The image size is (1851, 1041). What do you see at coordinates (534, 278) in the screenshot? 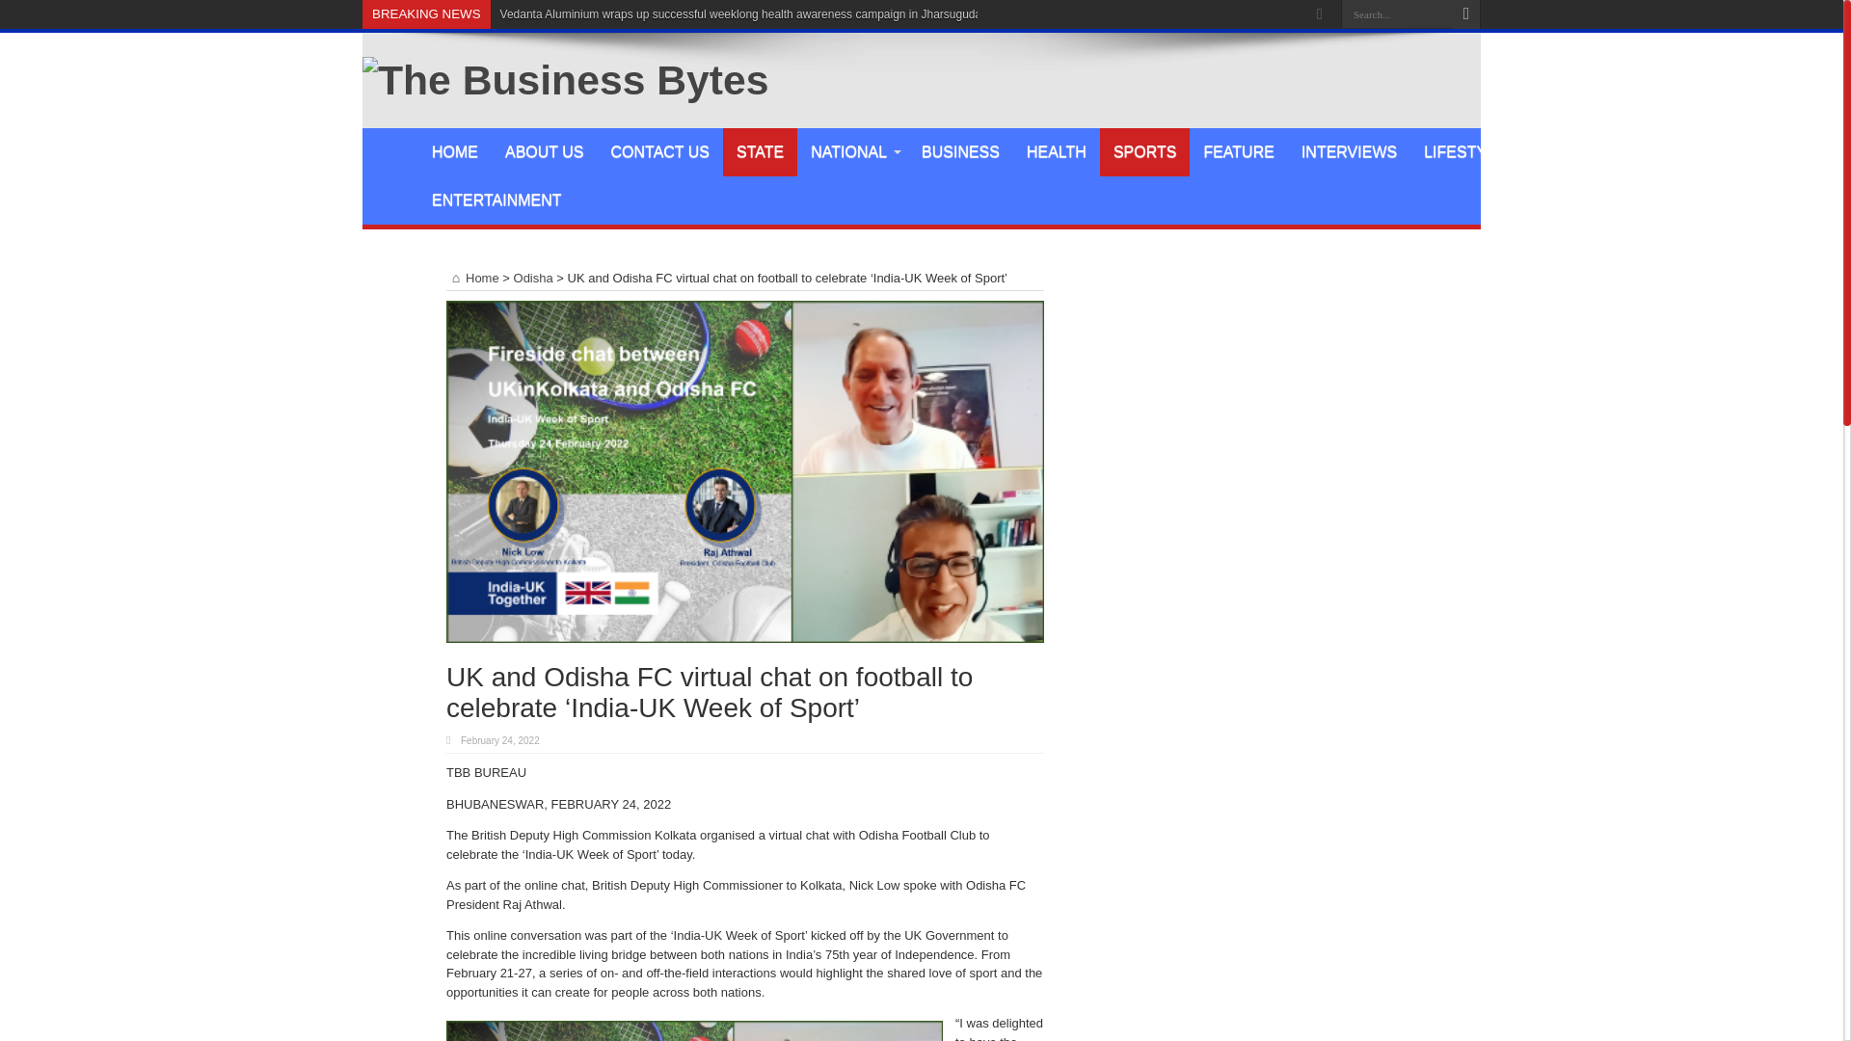
I see `Odisha` at bounding box center [534, 278].